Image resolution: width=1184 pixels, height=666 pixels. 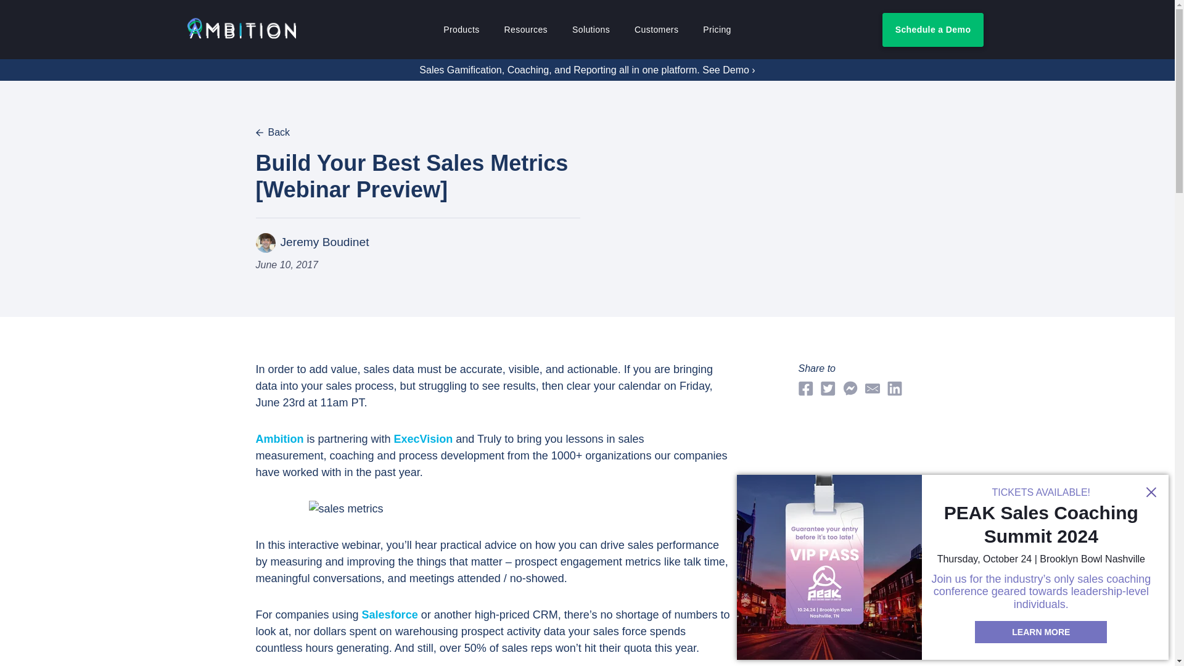 I want to click on Popup CTA, so click(x=952, y=567).